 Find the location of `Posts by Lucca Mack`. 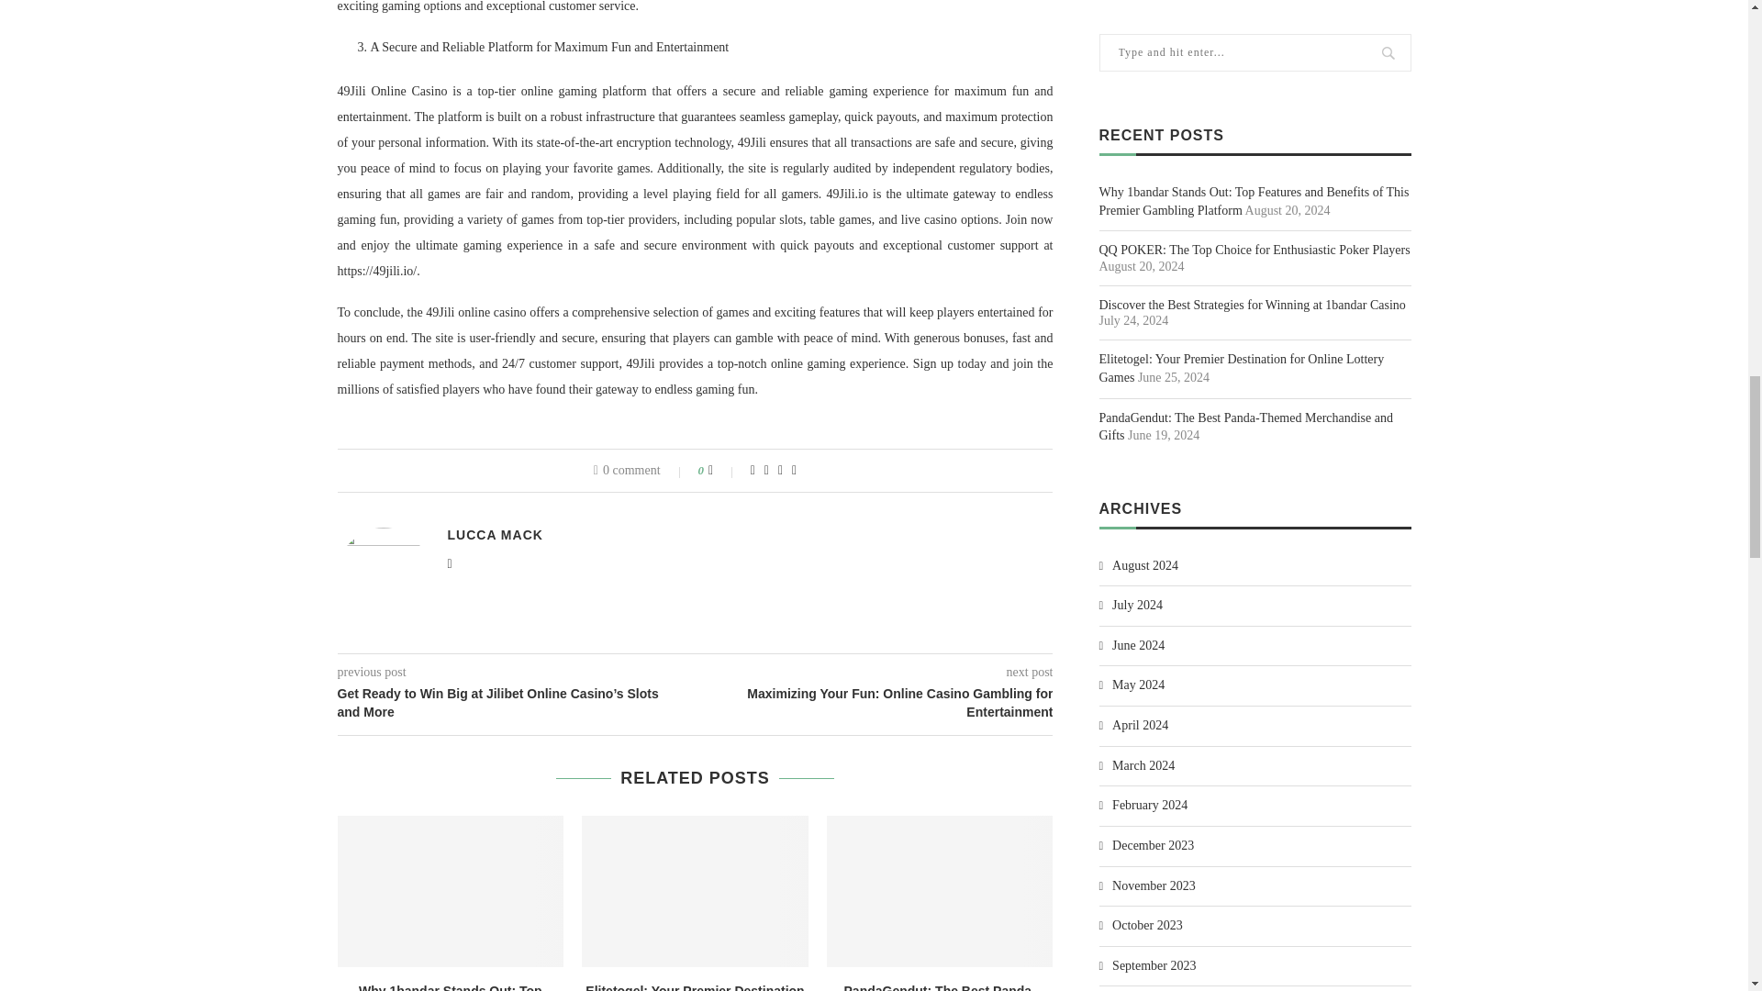

Posts by Lucca Mack is located at coordinates (495, 534).